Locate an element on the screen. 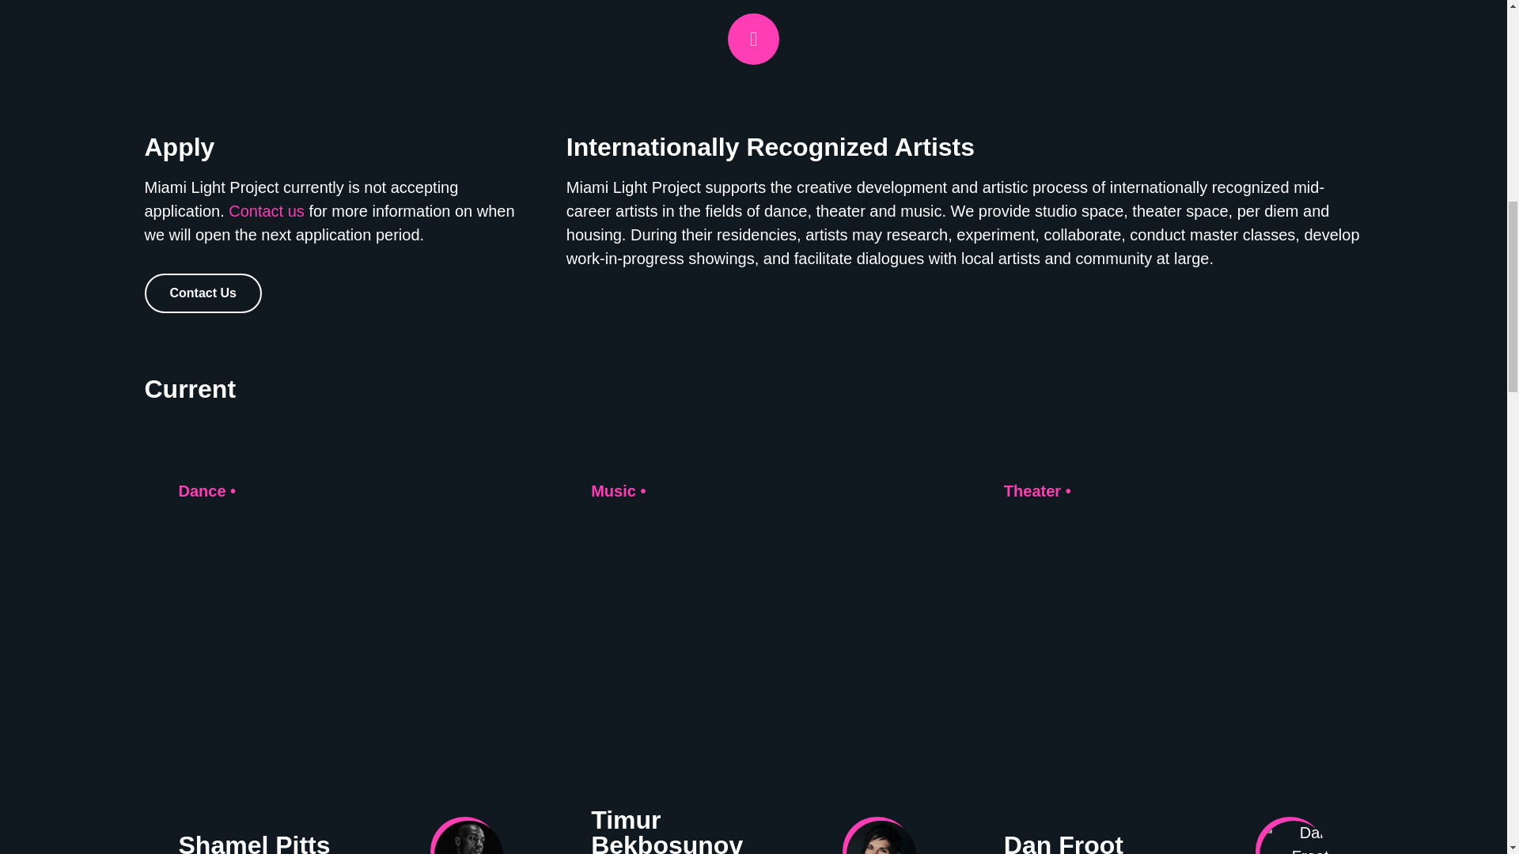 The image size is (1519, 854). Dance is located at coordinates (203, 490).